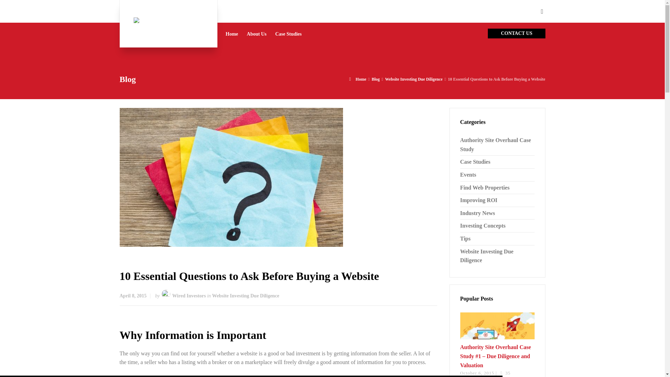  I want to click on Authority Site Overhaul Case Study, so click(495, 145).